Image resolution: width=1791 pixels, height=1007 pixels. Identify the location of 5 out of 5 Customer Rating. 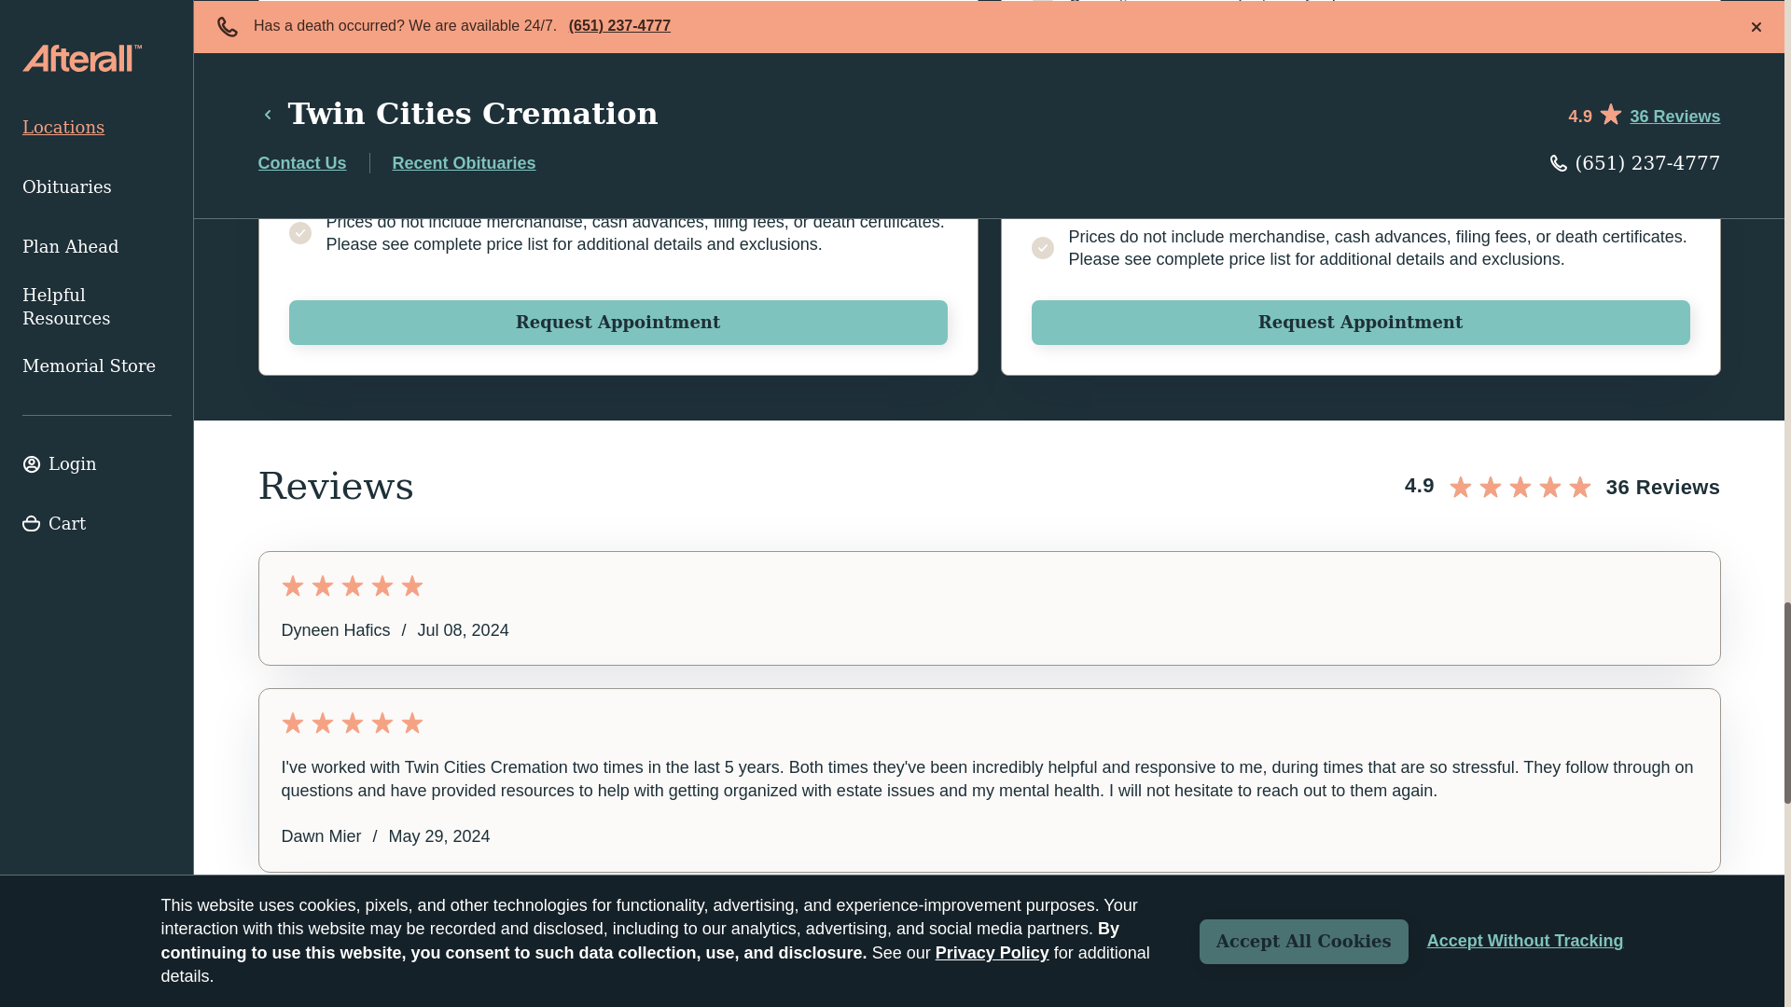
(989, 586).